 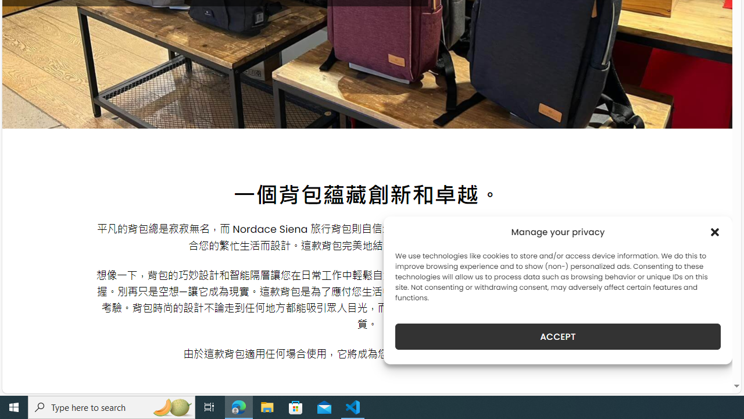 What do you see at coordinates (715, 232) in the screenshot?
I see `Class: cmplz-close` at bounding box center [715, 232].